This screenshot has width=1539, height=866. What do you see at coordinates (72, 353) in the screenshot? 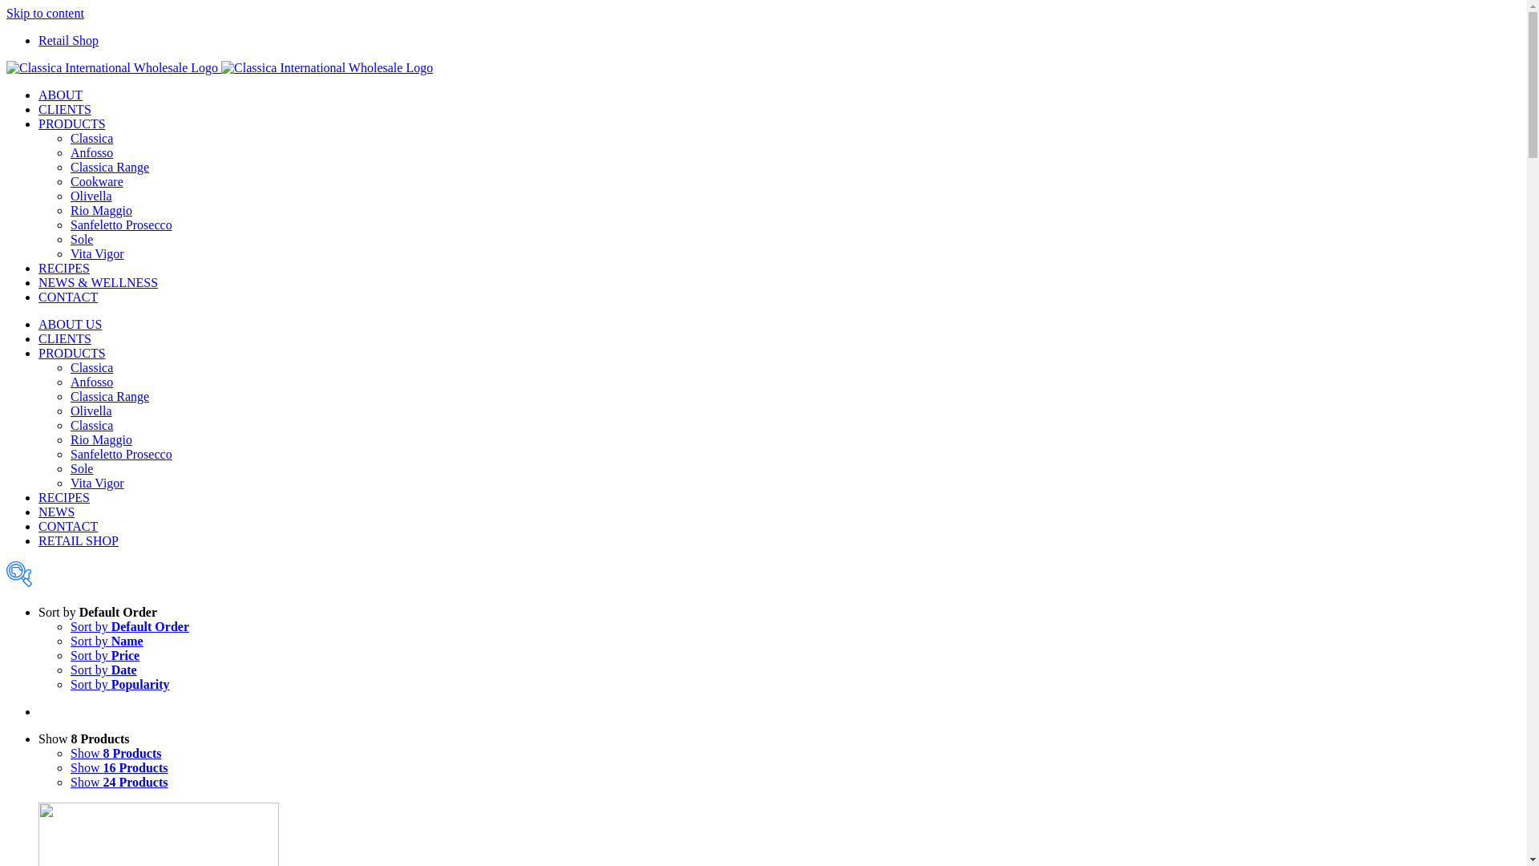
I see `PRODUCTS` at bounding box center [72, 353].